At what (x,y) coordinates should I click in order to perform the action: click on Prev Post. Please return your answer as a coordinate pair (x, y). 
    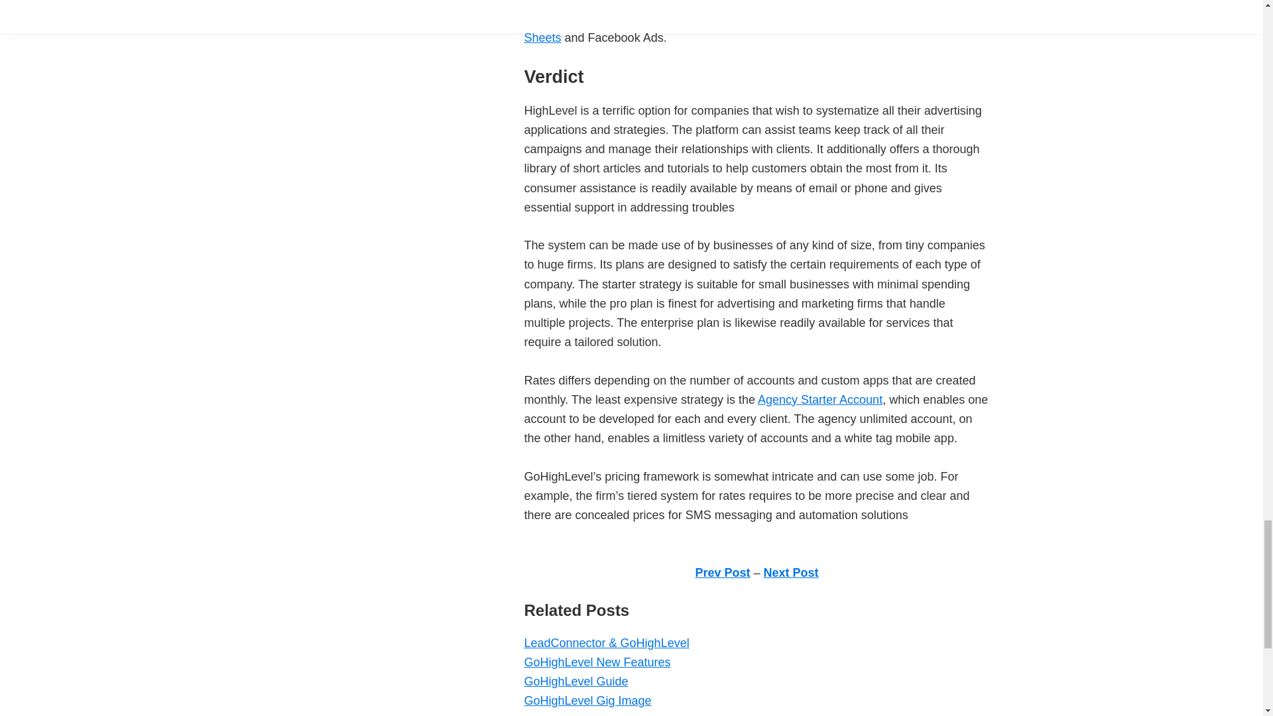
    Looking at the image, I should click on (722, 573).